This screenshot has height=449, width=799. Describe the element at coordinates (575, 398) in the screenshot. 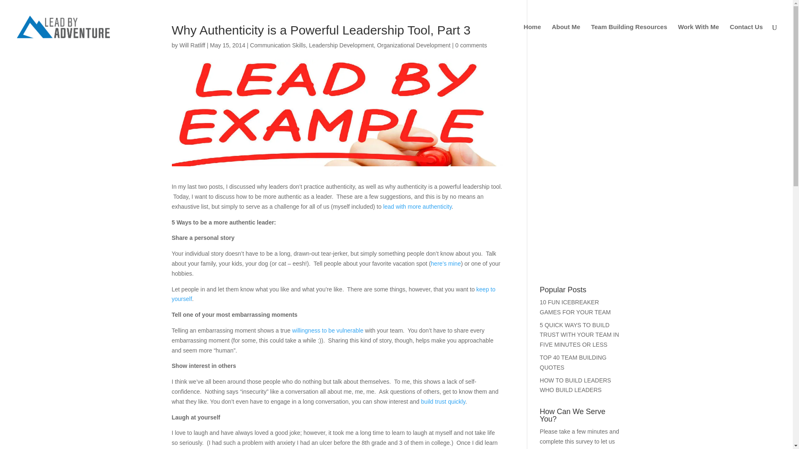

I see `HOW TO BUILD LEADERS WHO BUILD LEADERS` at that location.